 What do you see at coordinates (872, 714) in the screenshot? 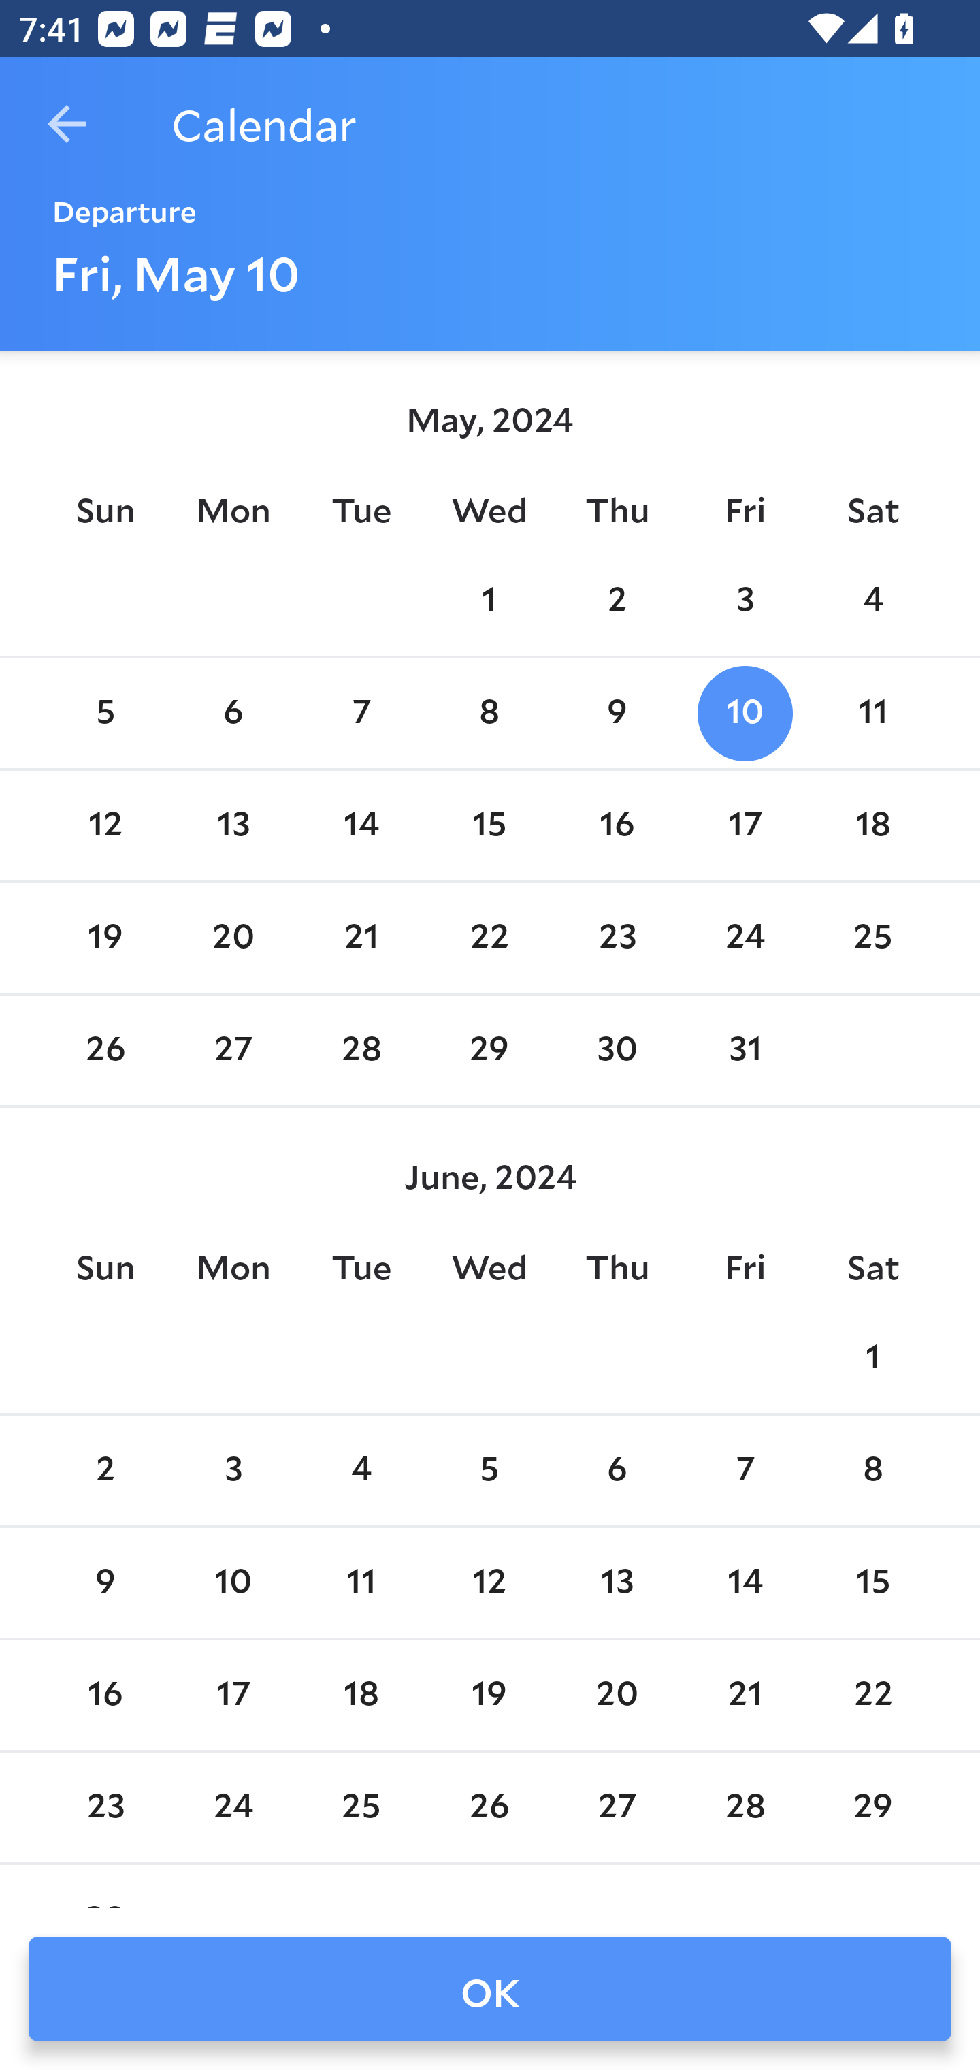
I see `11` at bounding box center [872, 714].